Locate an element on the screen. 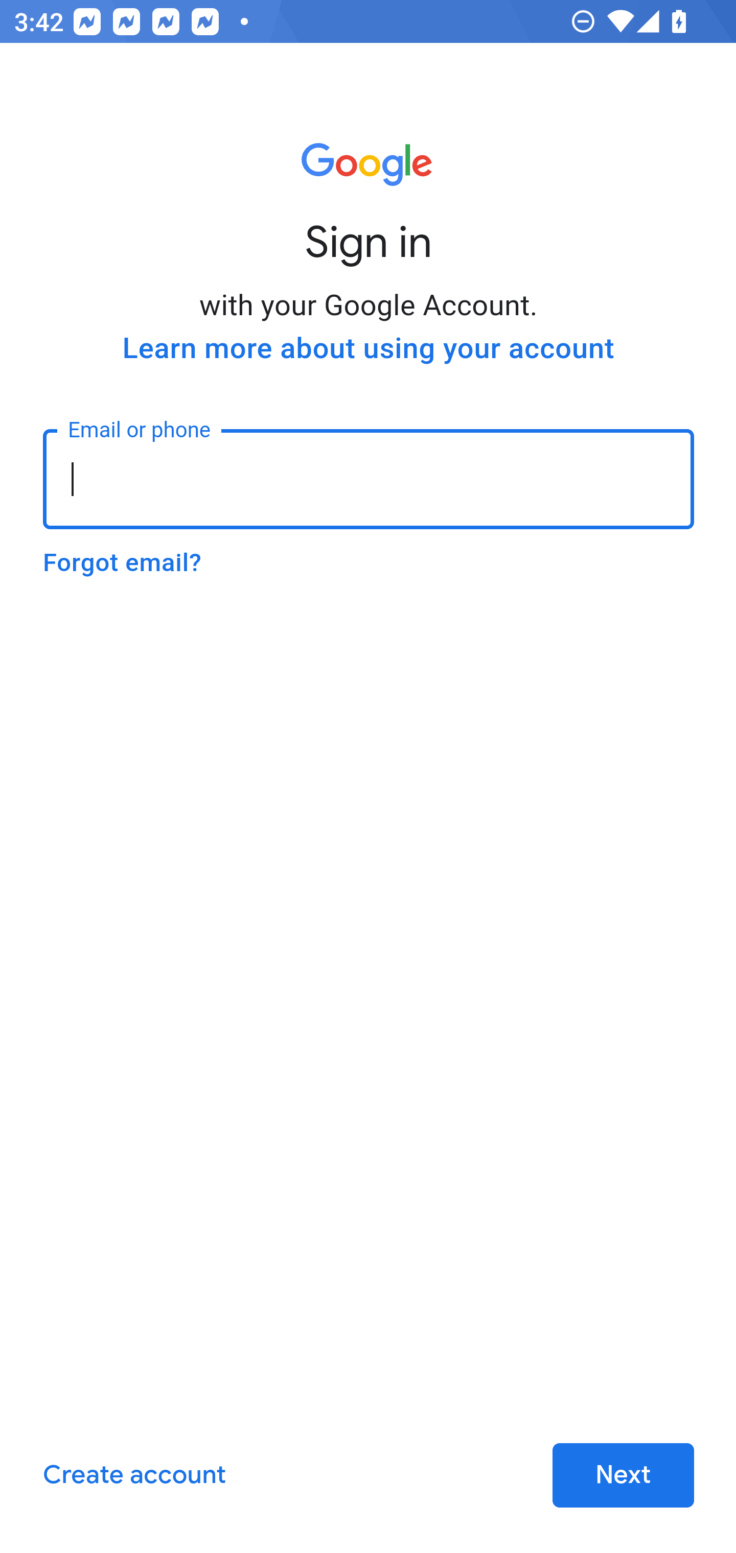 The height and width of the screenshot is (1553, 736). Learn more about using your account is located at coordinates (368, 348).